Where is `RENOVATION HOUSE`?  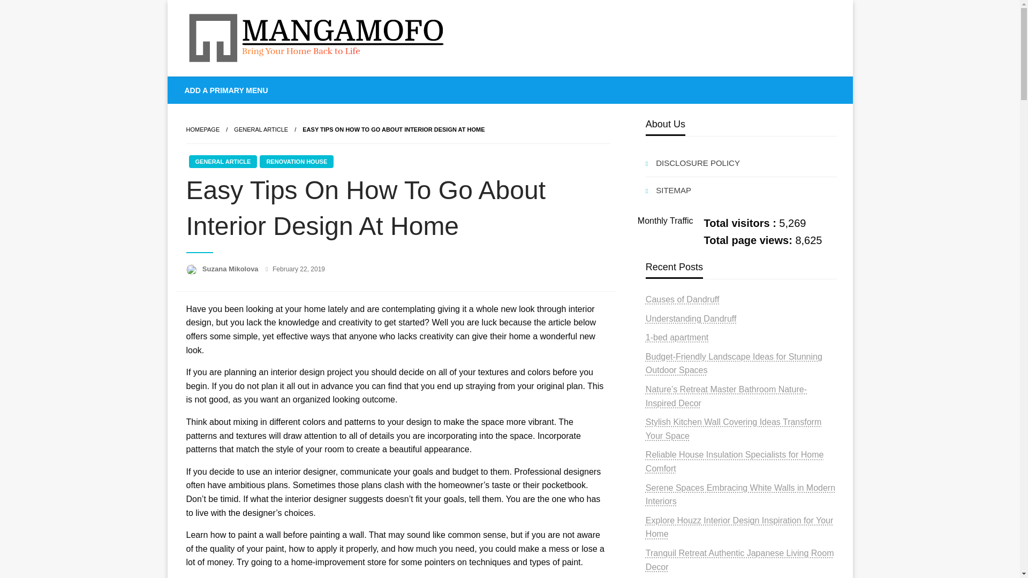
RENOVATION HOUSE is located at coordinates (297, 162).